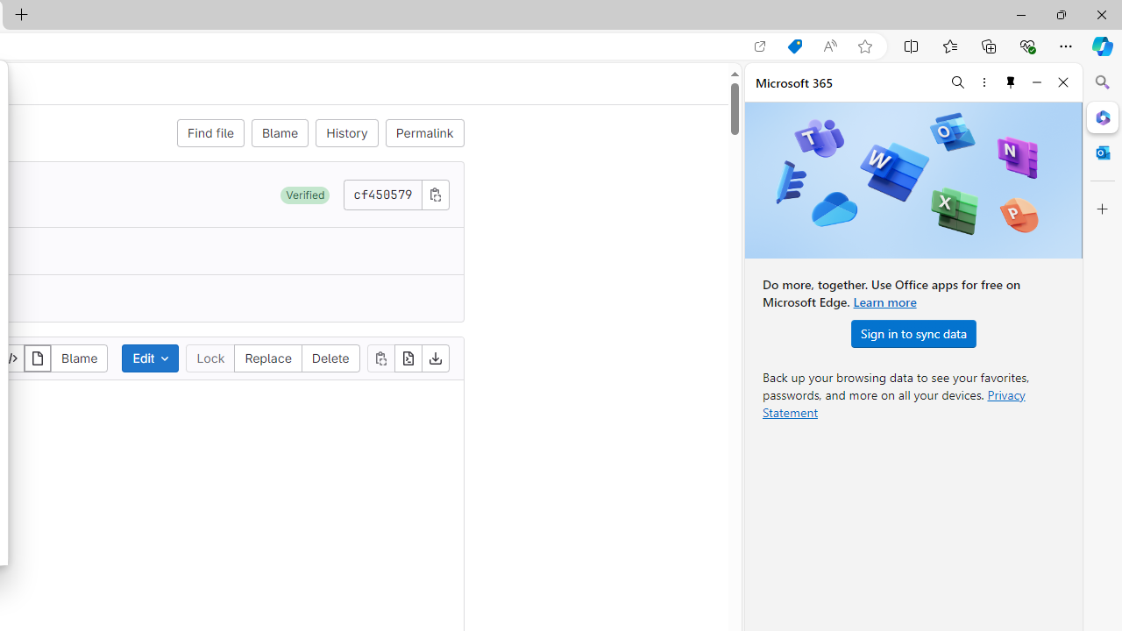 This screenshot has width=1122, height=631. I want to click on Download, so click(435, 358).